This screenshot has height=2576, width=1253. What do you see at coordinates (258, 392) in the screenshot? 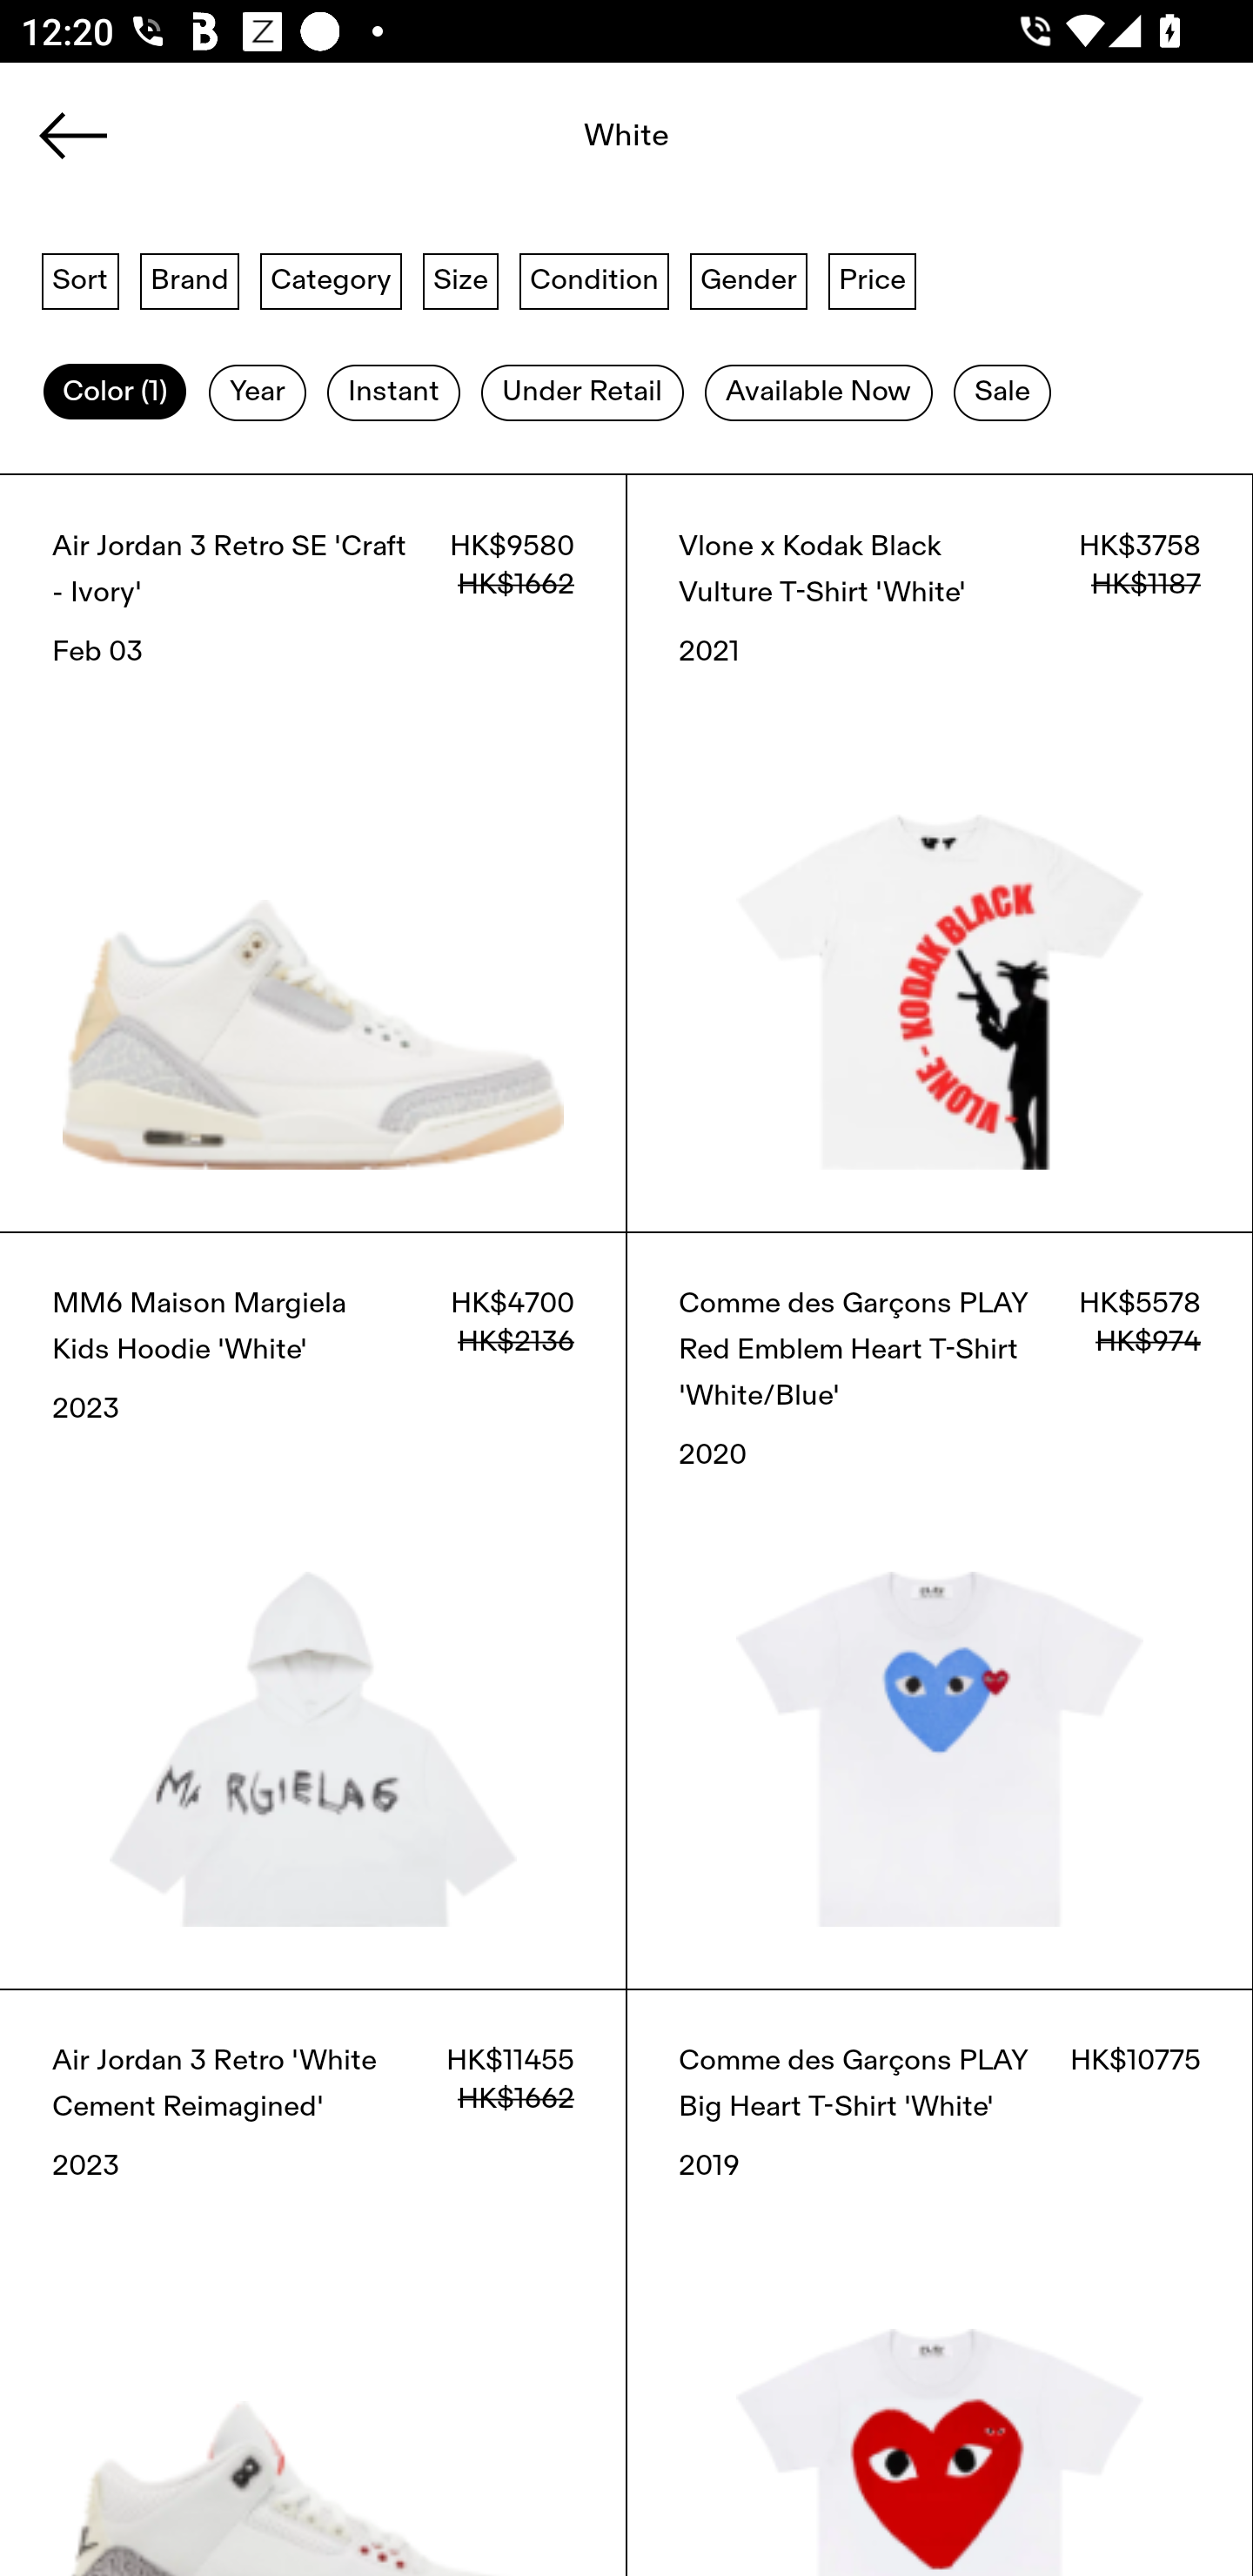
I see `Year` at bounding box center [258, 392].